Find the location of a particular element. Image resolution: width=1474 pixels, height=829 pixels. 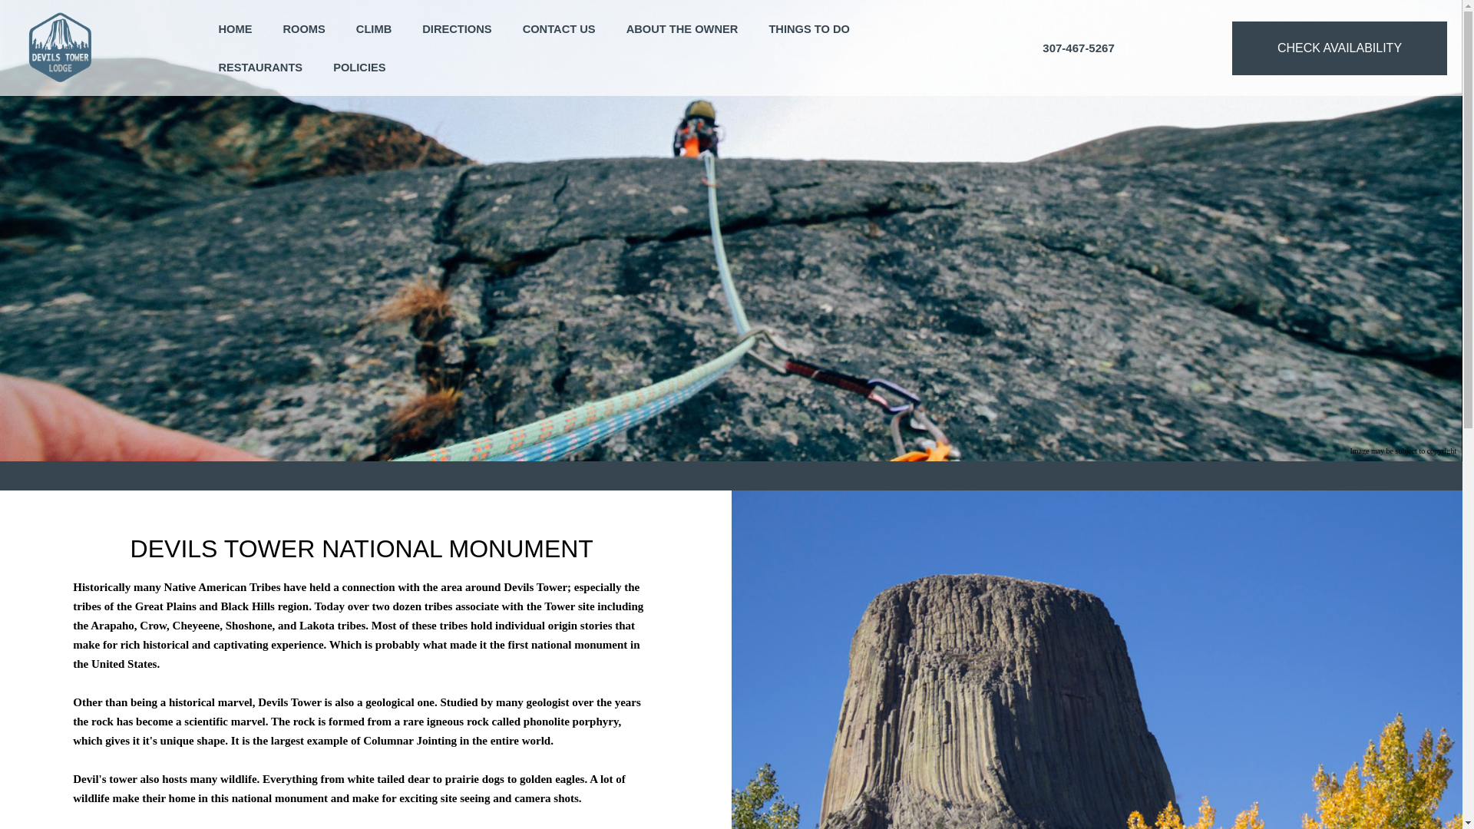

ABOUT THE OWNER is located at coordinates (682, 29).